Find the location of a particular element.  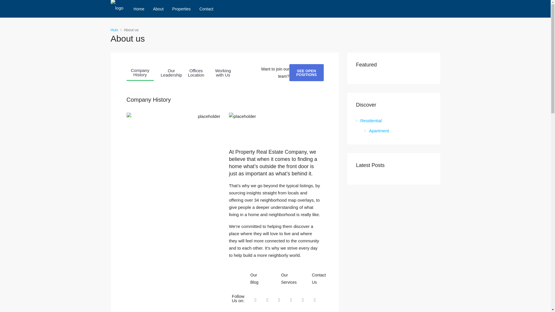

Home is located at coordinates (139, 9).